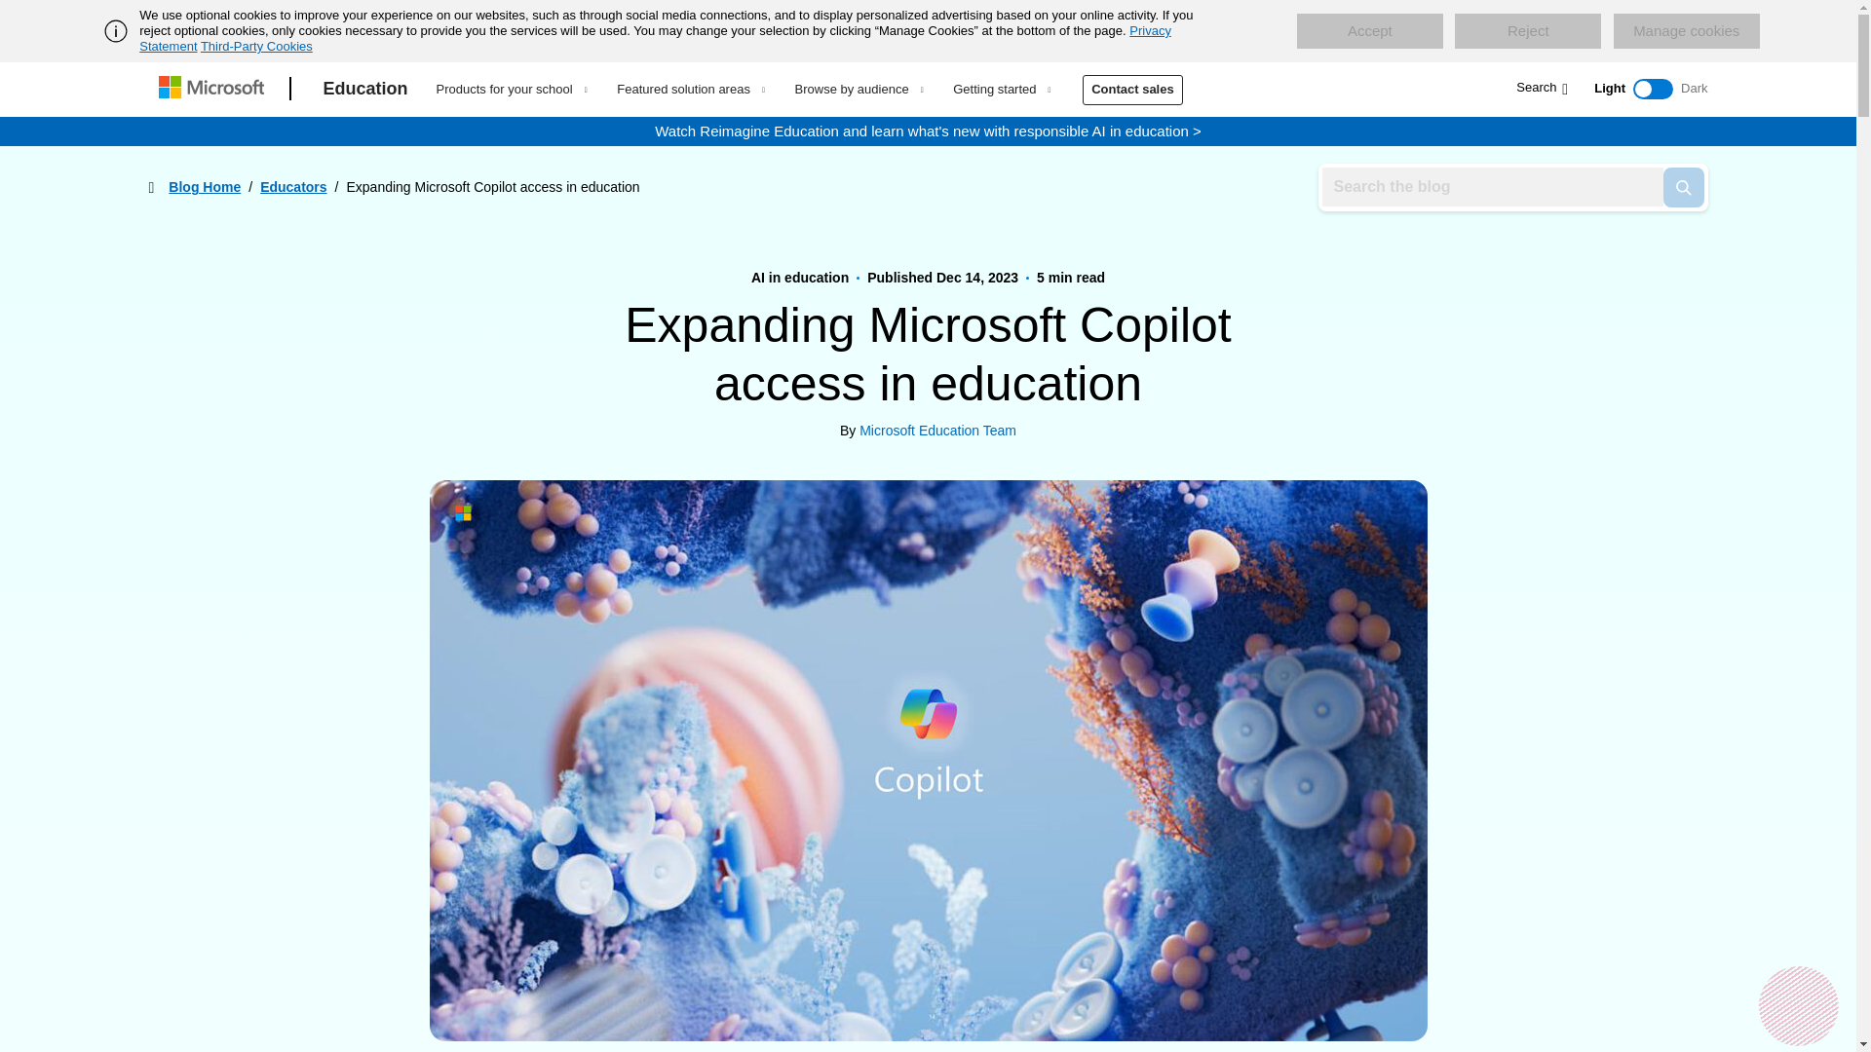  I want to click on Reject, so click(1528, 31).